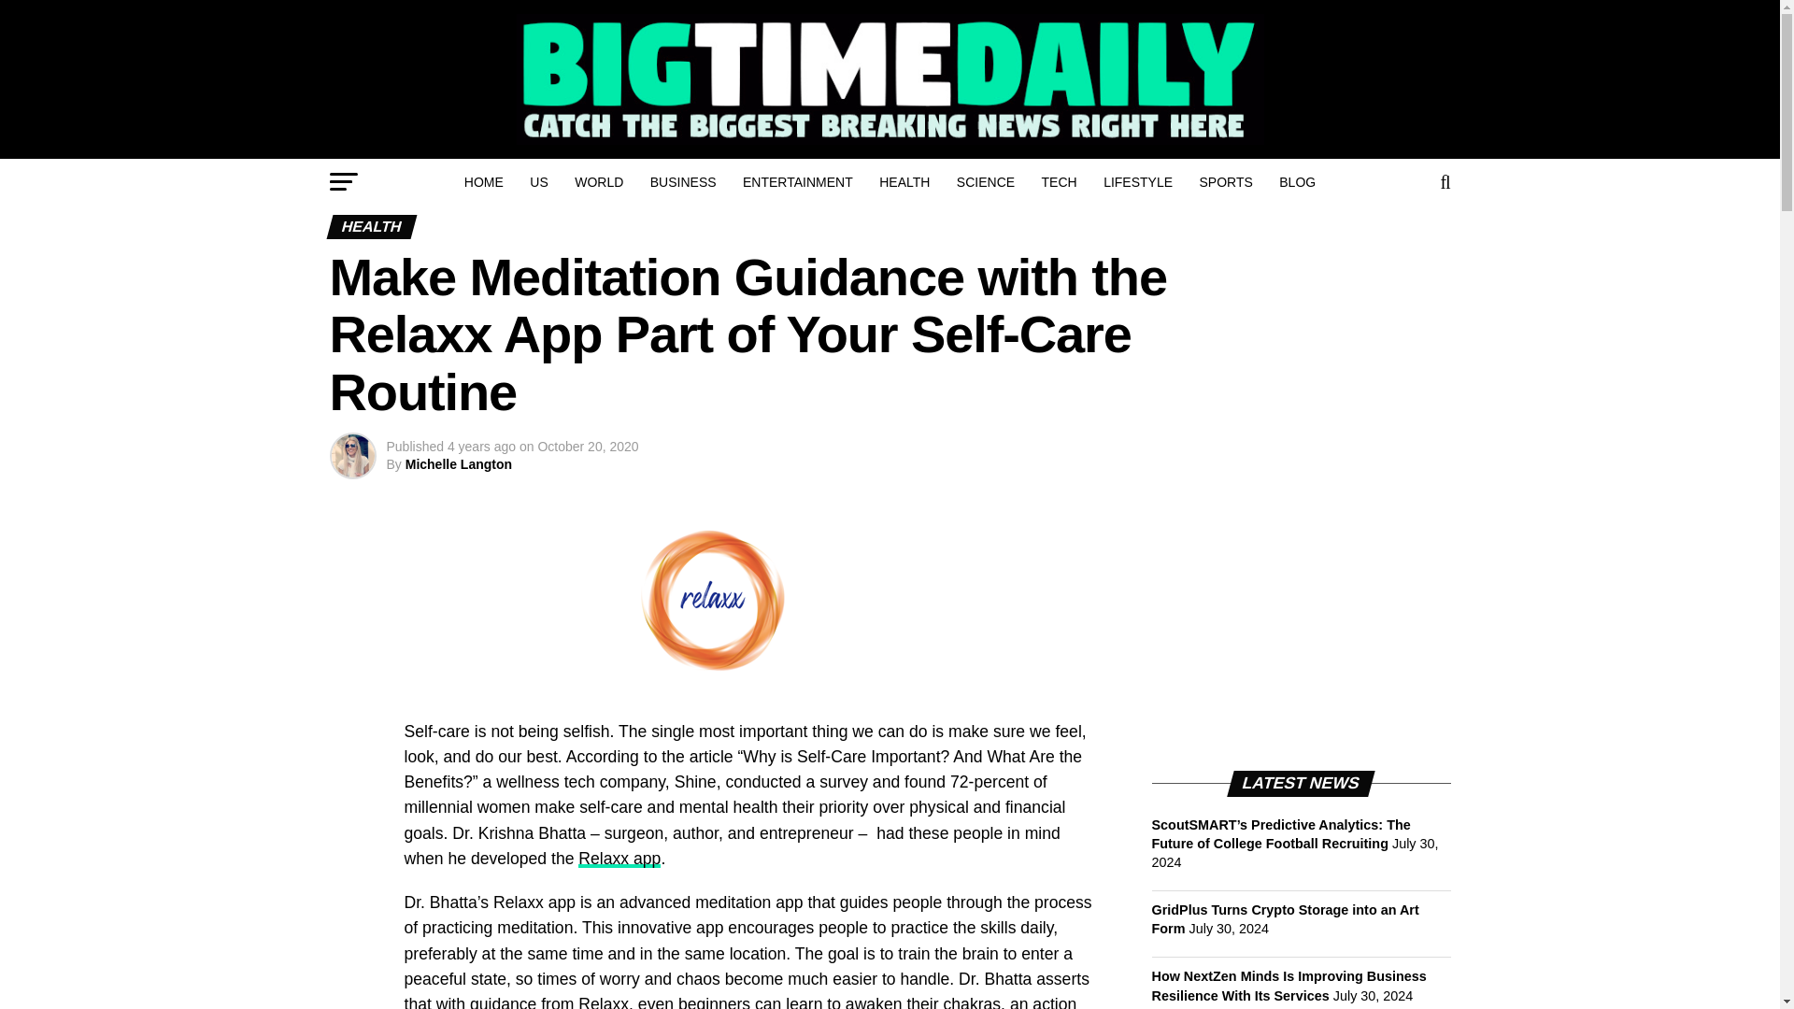 This screenshot has width=1794, height=1009. What do you see at coordinates (1226, 181) in the screenshot?
I see `SPORTS` at bounding box center [1226, 181].